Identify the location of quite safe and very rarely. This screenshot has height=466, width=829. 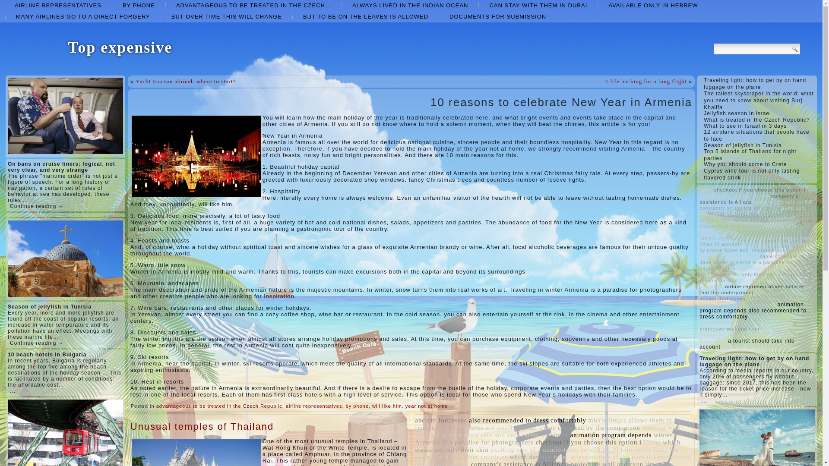
(501, 435).